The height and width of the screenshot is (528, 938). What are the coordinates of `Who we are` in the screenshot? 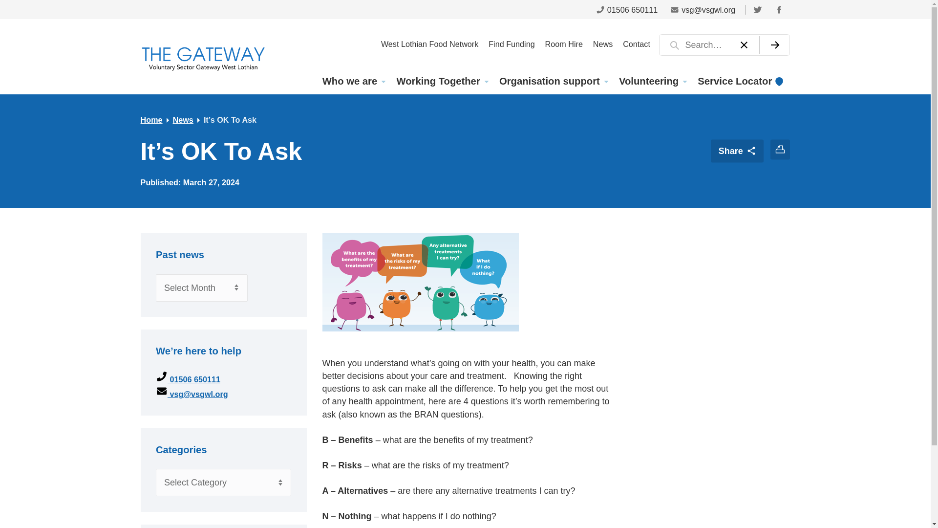 It's located at (353, 81).